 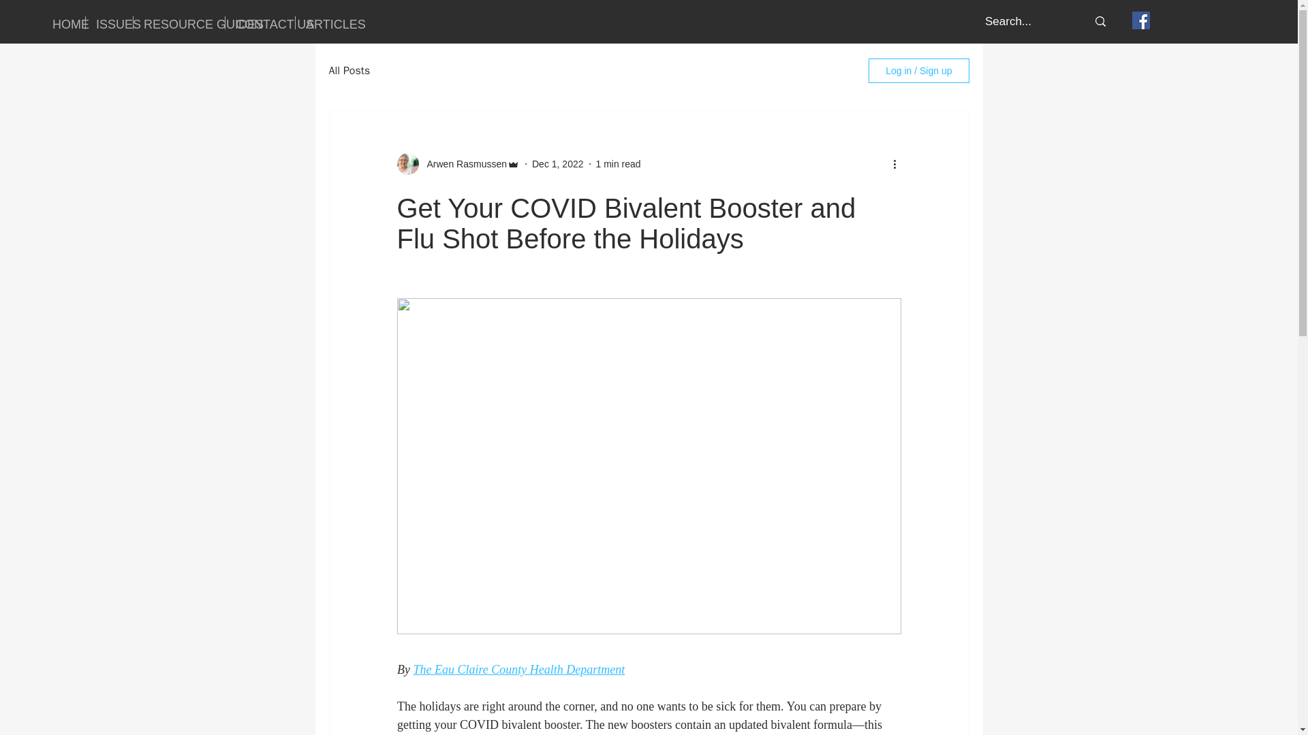 What do you see at coordinates (519, 670) in the screenshot?
I see `The Eau Claire County Health Department` at bounding box center [519, 670].